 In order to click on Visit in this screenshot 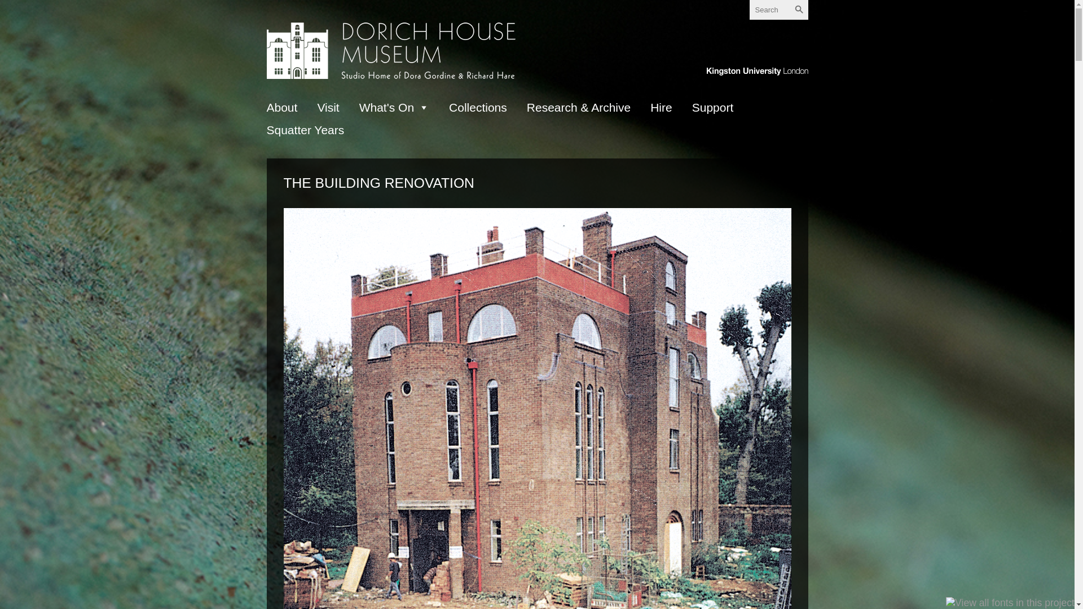, I will do `click(328, 107)`.